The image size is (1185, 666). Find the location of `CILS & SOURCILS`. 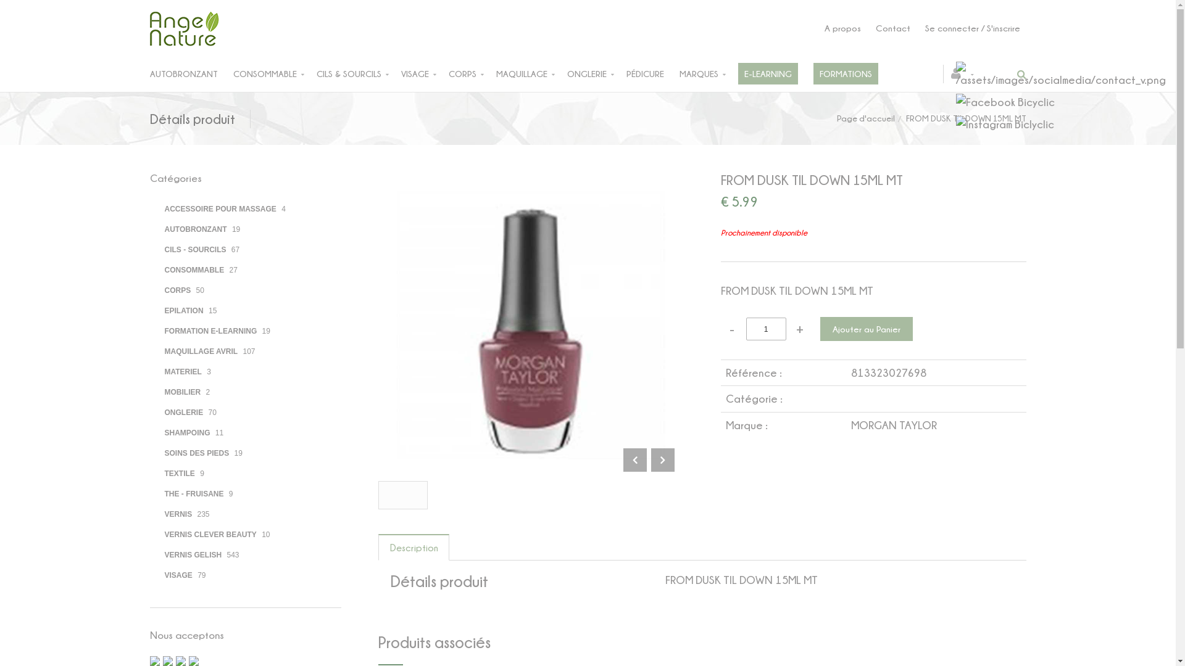

CILS & SOURCILS is located at coordinates (358, 74).